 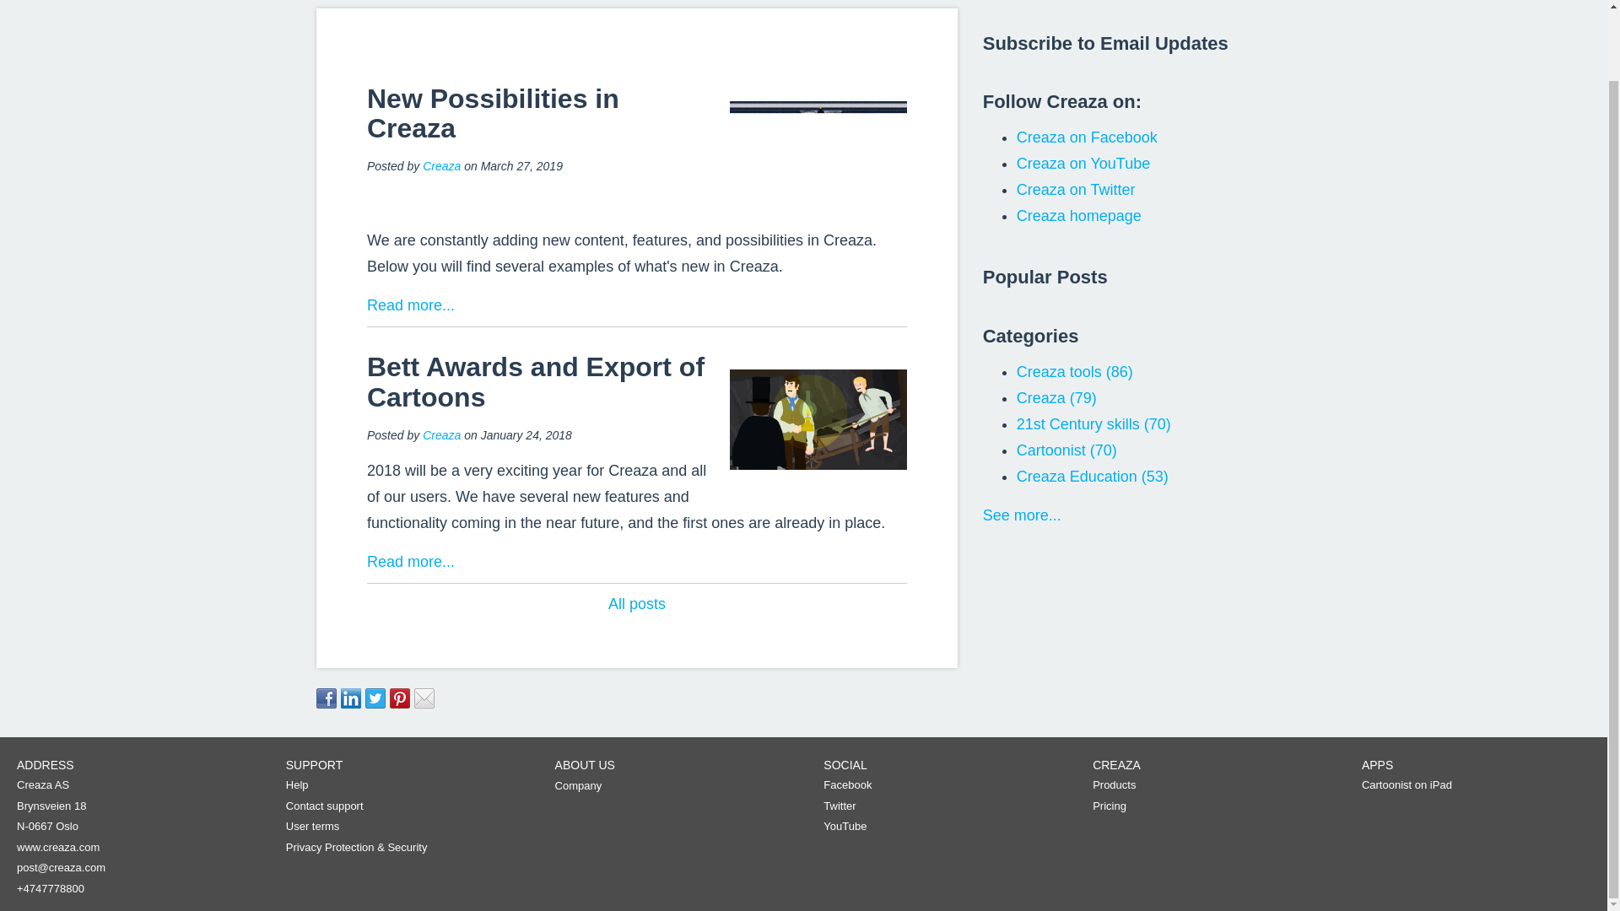 What do you see at coordinates (493, 113) in the screenshot?
I see `New Possibilities in Creaza` at bounding box center [493, 113].